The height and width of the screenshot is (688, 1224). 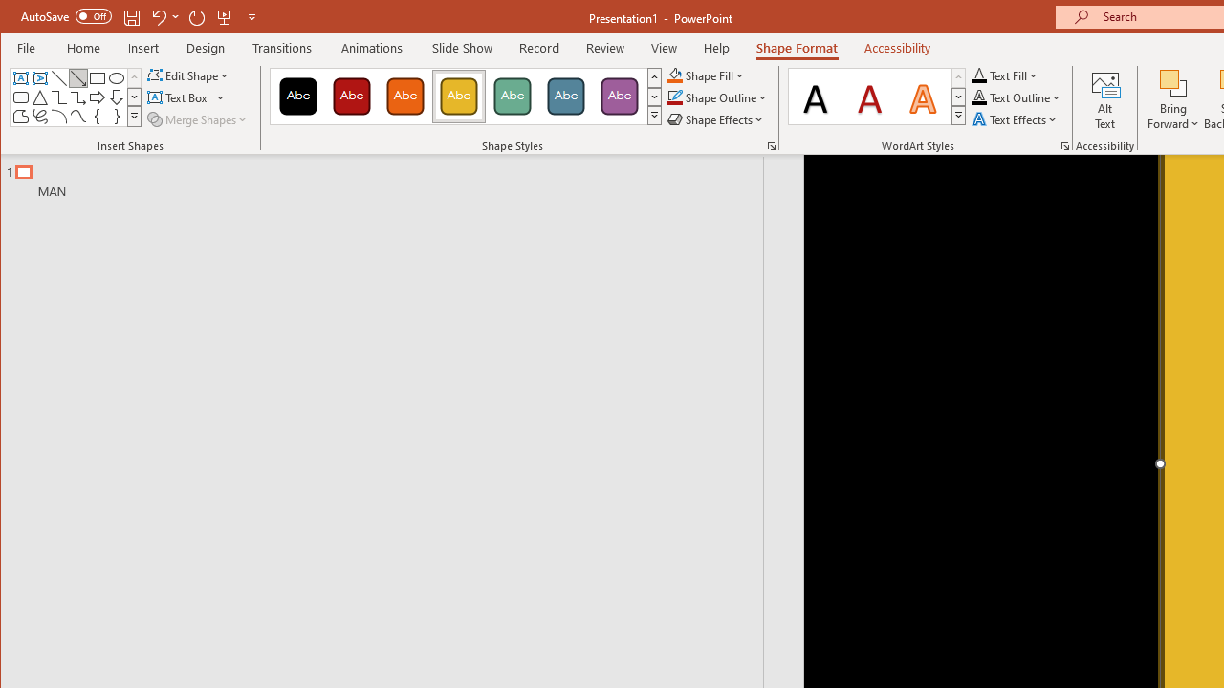 What do you see at coordinates (199, 118) in the screenshot?
I see `Merge Shapes` at bounding box center [199, 118].